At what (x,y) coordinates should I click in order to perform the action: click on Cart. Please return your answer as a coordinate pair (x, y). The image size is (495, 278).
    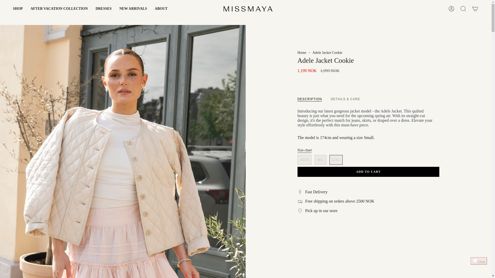
    Looking at the image, I should click on (475, 9).